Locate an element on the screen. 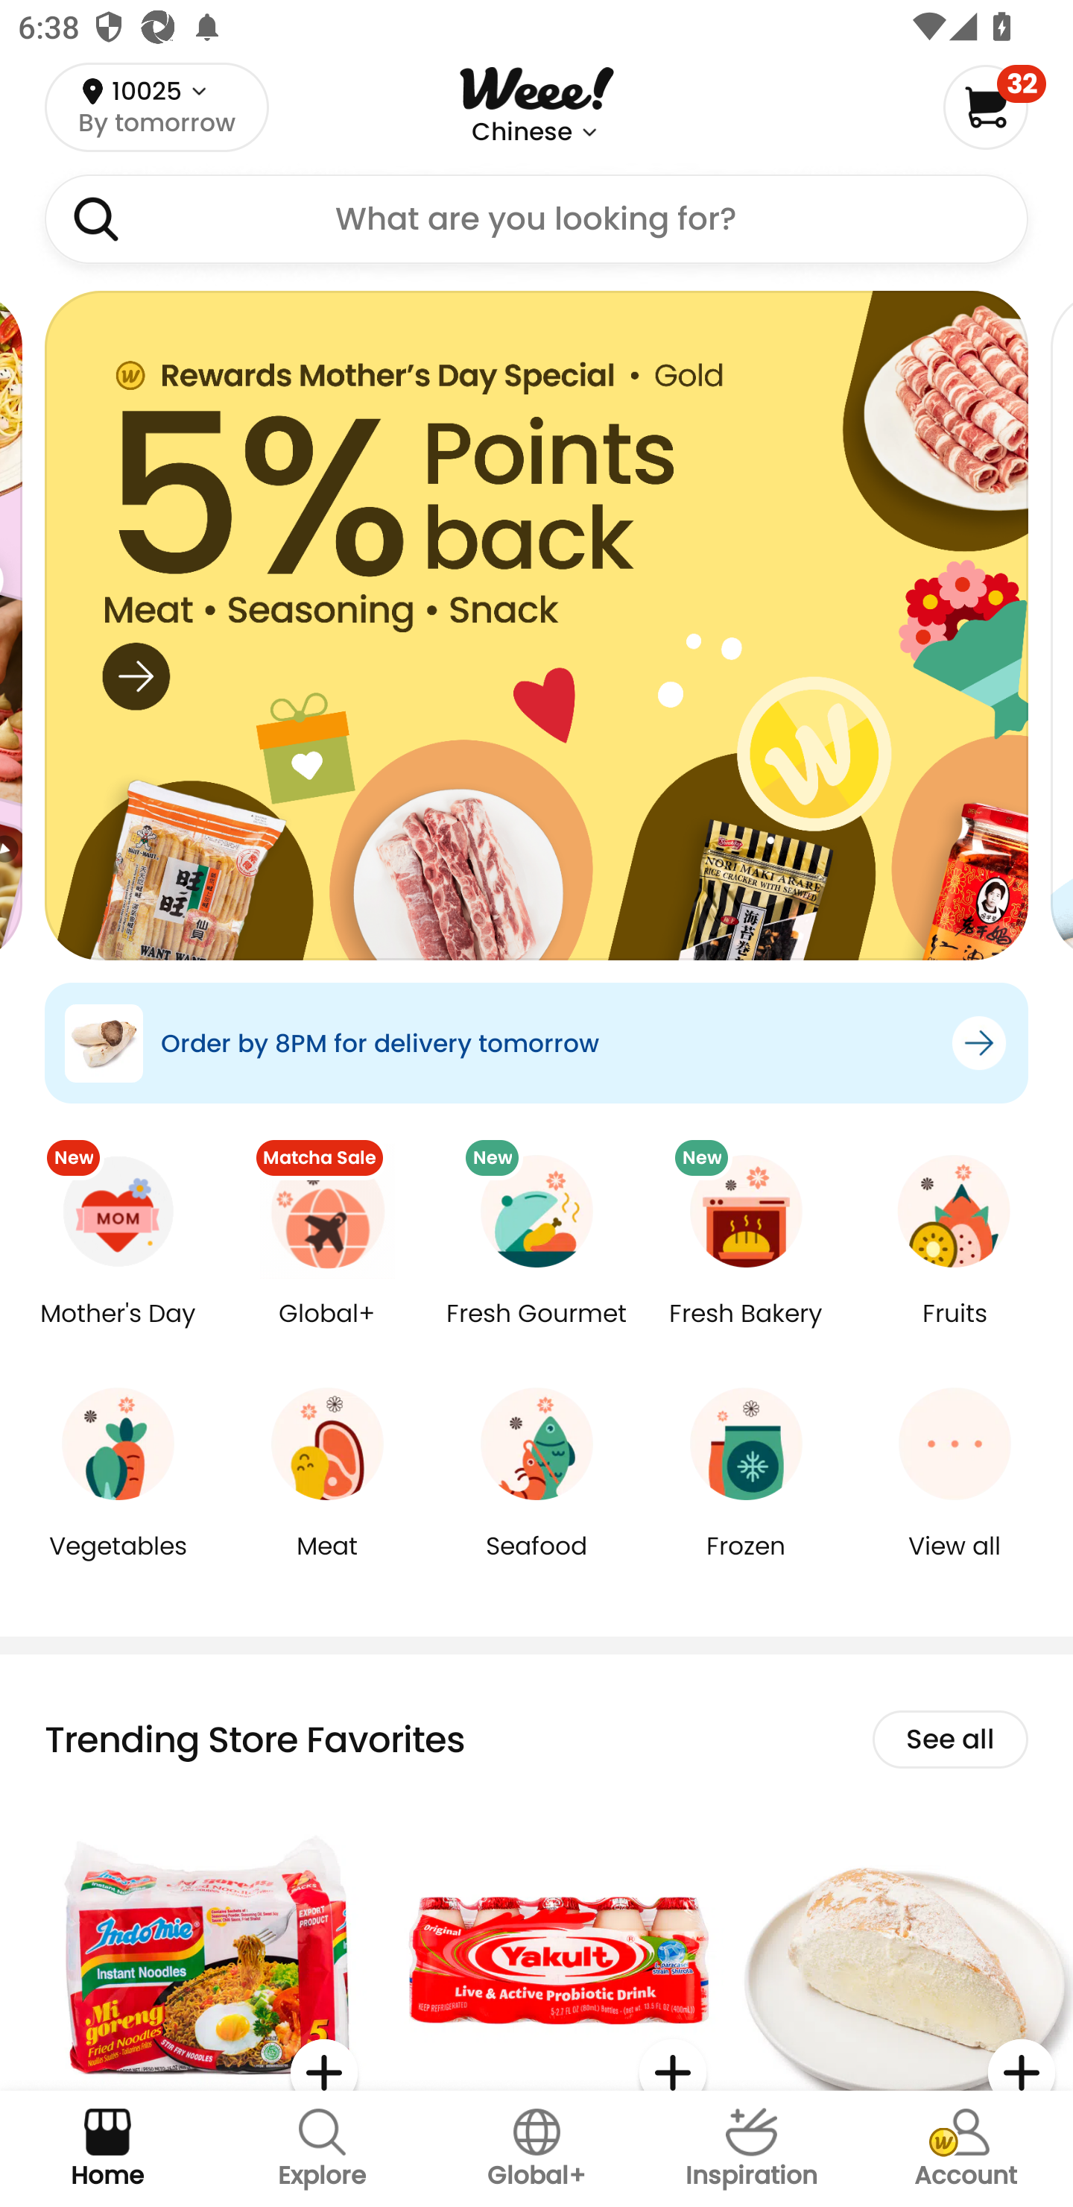 Image resolution: width=1073 pixels, height=2207 pixels. Seafood is located at coordinates (536, 1564).